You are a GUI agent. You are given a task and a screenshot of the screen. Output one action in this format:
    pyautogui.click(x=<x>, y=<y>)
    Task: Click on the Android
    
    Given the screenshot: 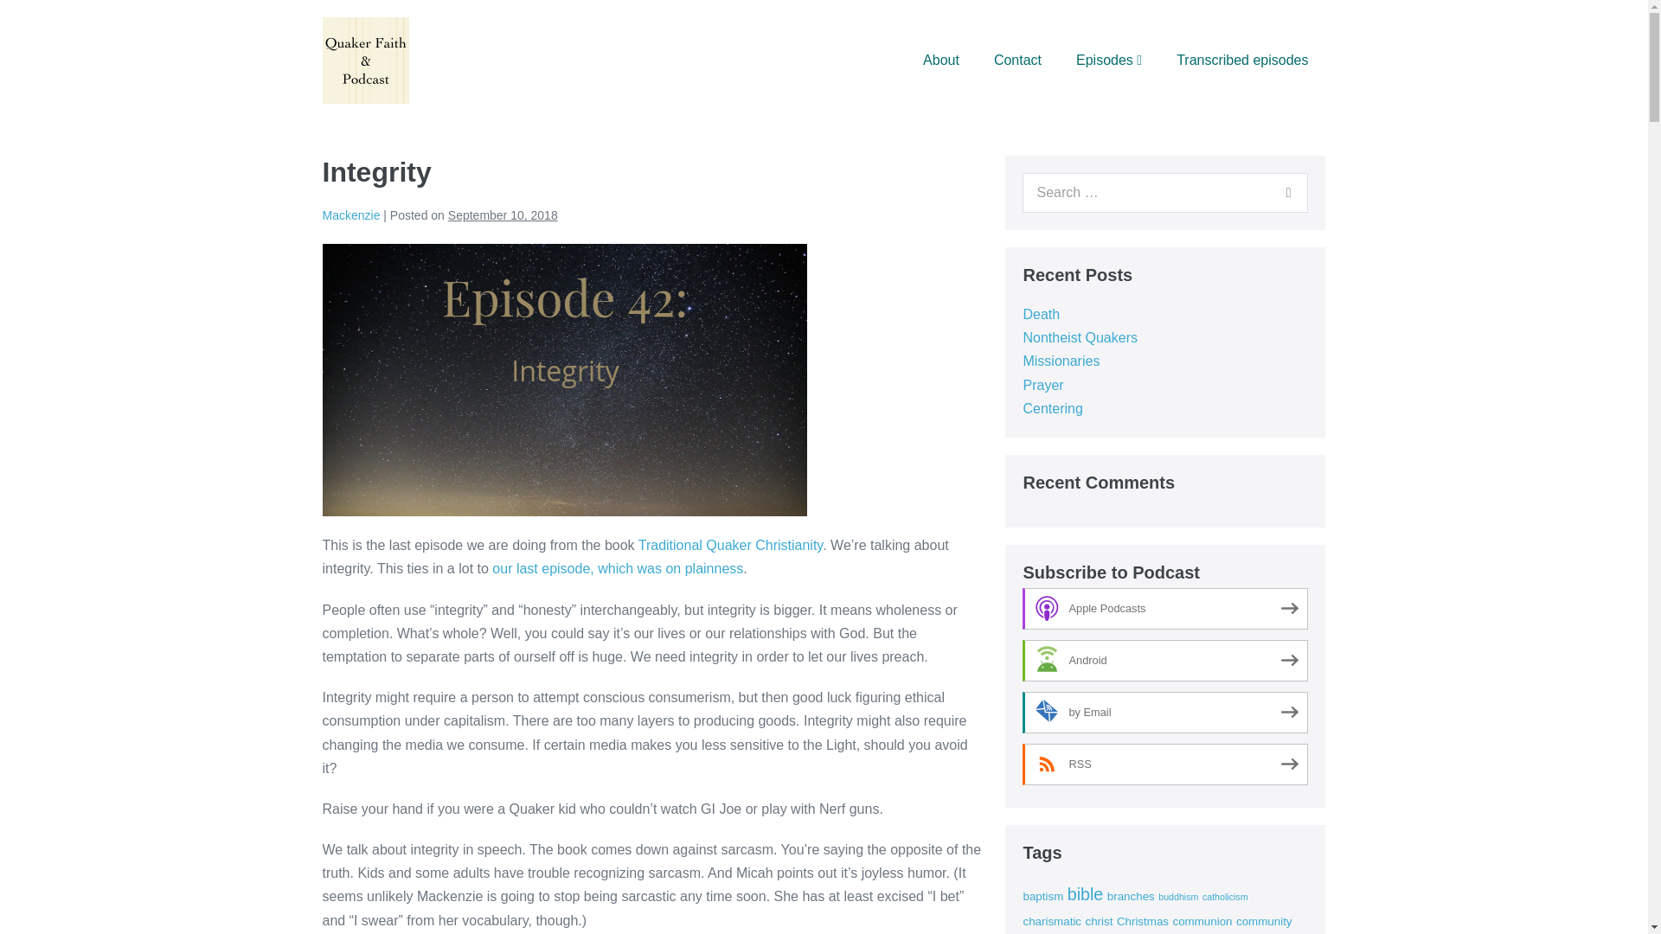 What is the action you would take?
    pyautogui.click(x=1165, y=661)
    